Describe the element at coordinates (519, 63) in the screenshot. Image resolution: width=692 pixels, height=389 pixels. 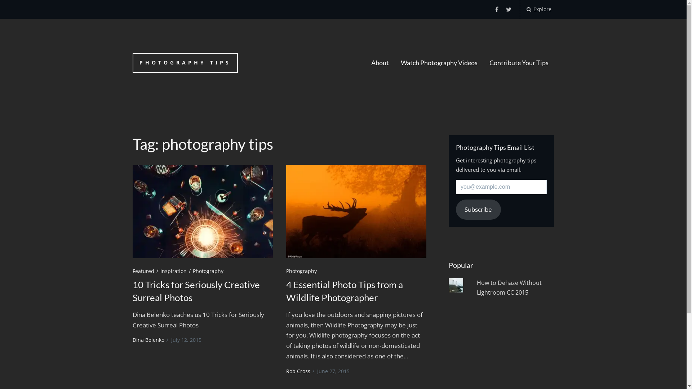
I see `Contribute Your Tips` at that location.